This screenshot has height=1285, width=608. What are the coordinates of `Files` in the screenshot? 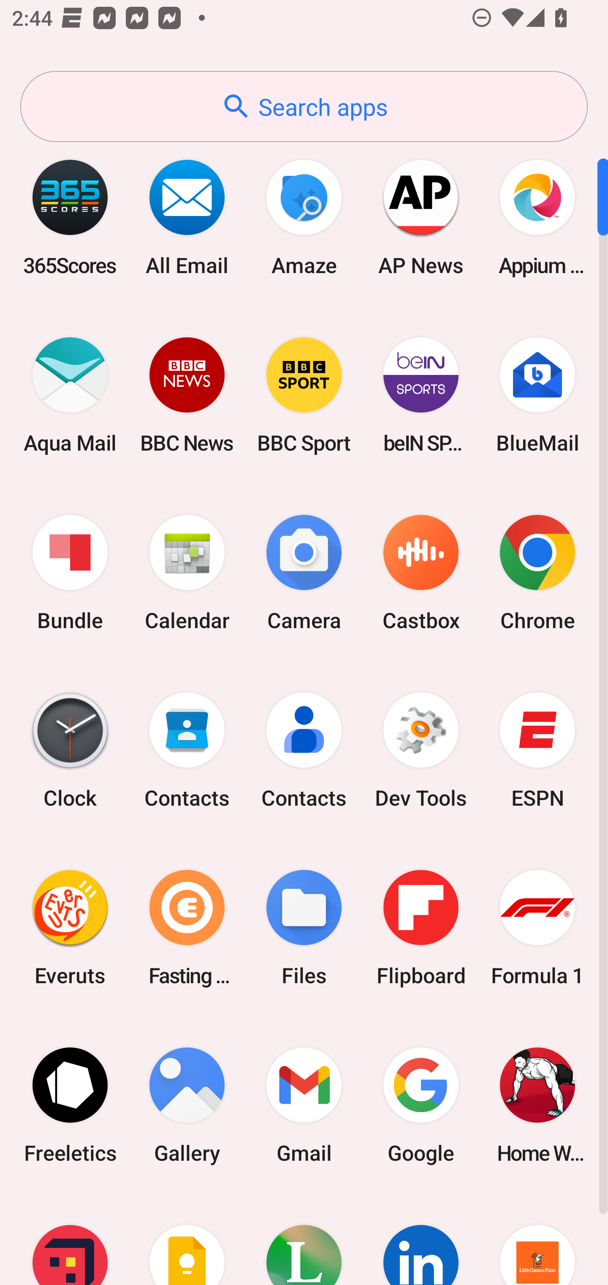 It's located at (304, 927).